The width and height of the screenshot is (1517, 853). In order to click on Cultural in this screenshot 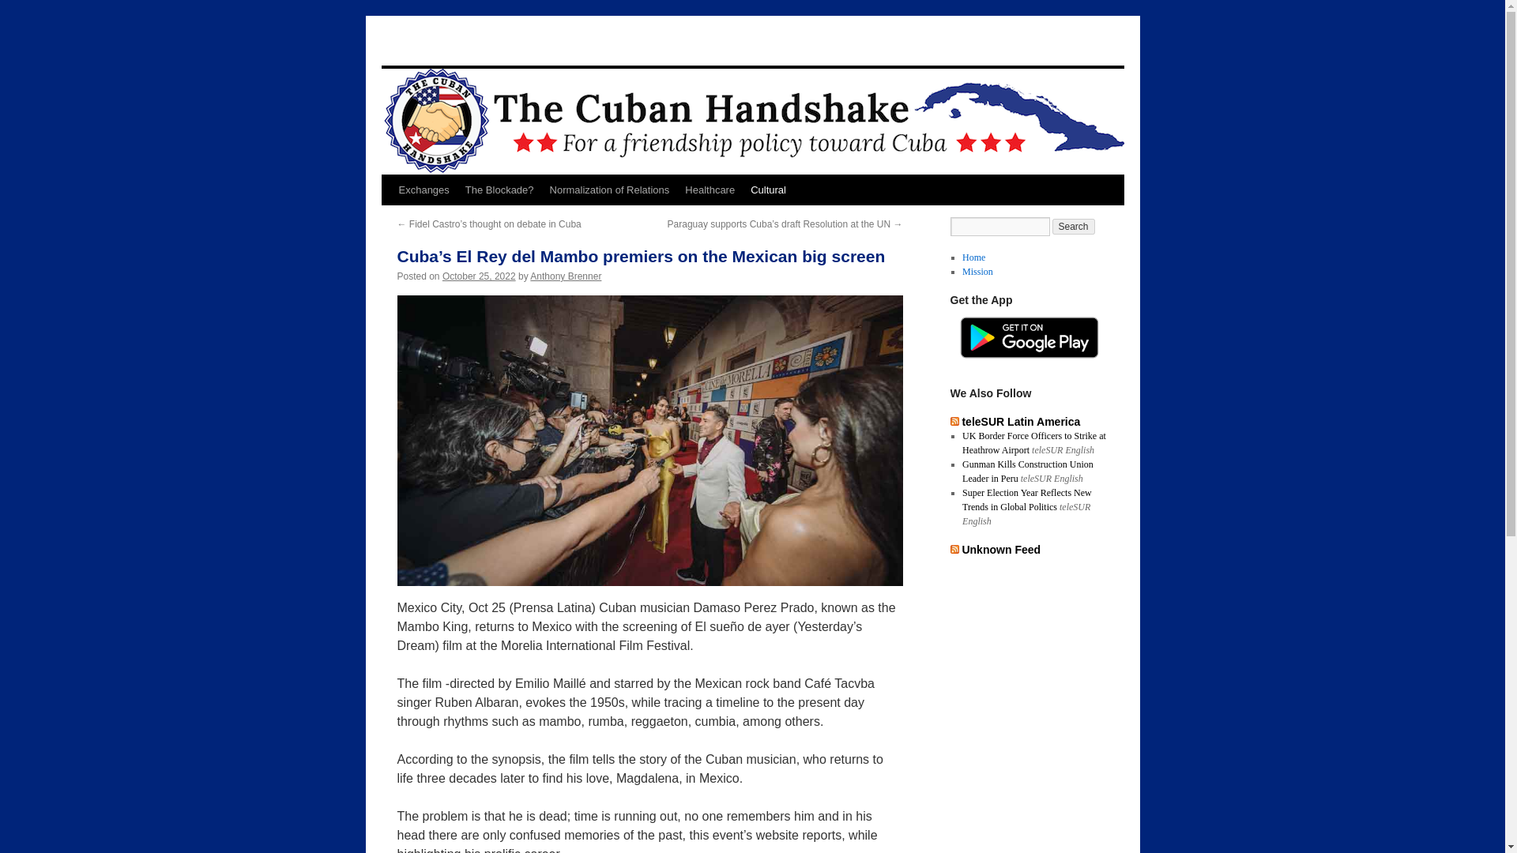, I will do `click(768, 190)`.